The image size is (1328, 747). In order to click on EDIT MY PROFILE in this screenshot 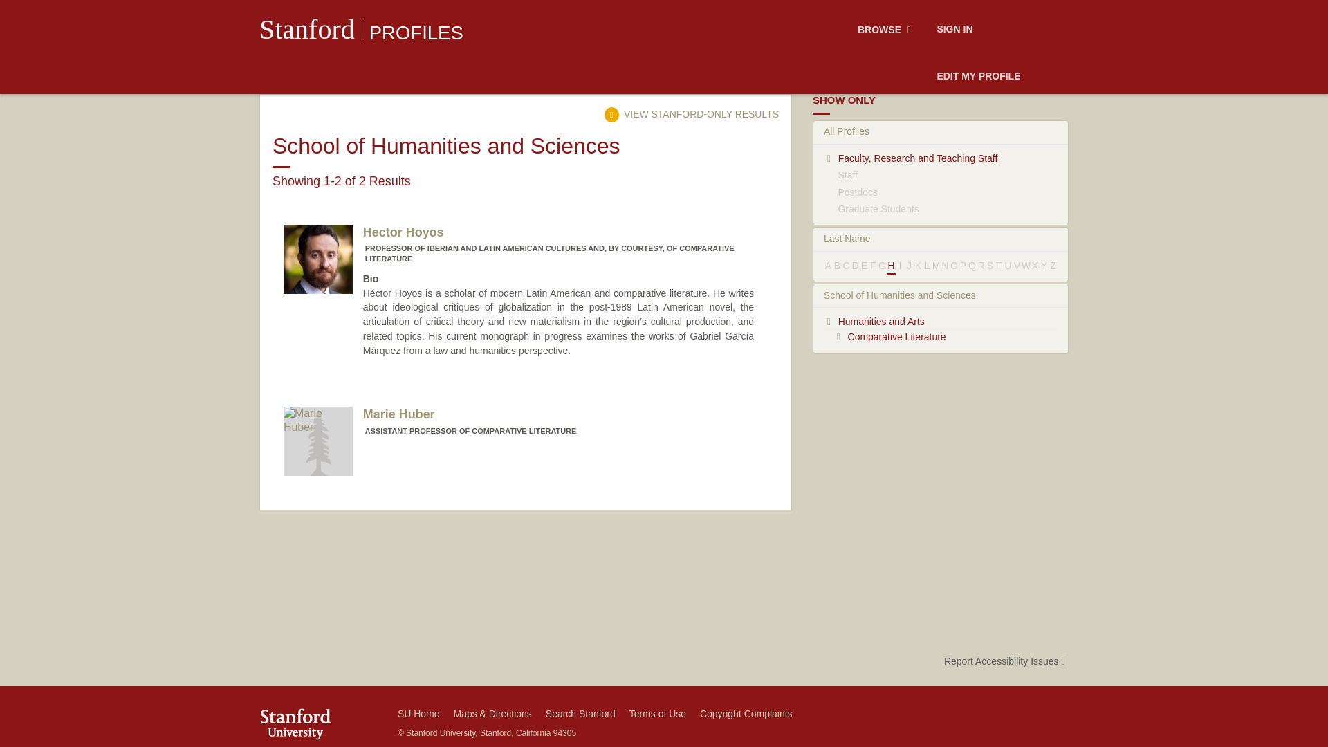, I will do `click(519, 421)`.